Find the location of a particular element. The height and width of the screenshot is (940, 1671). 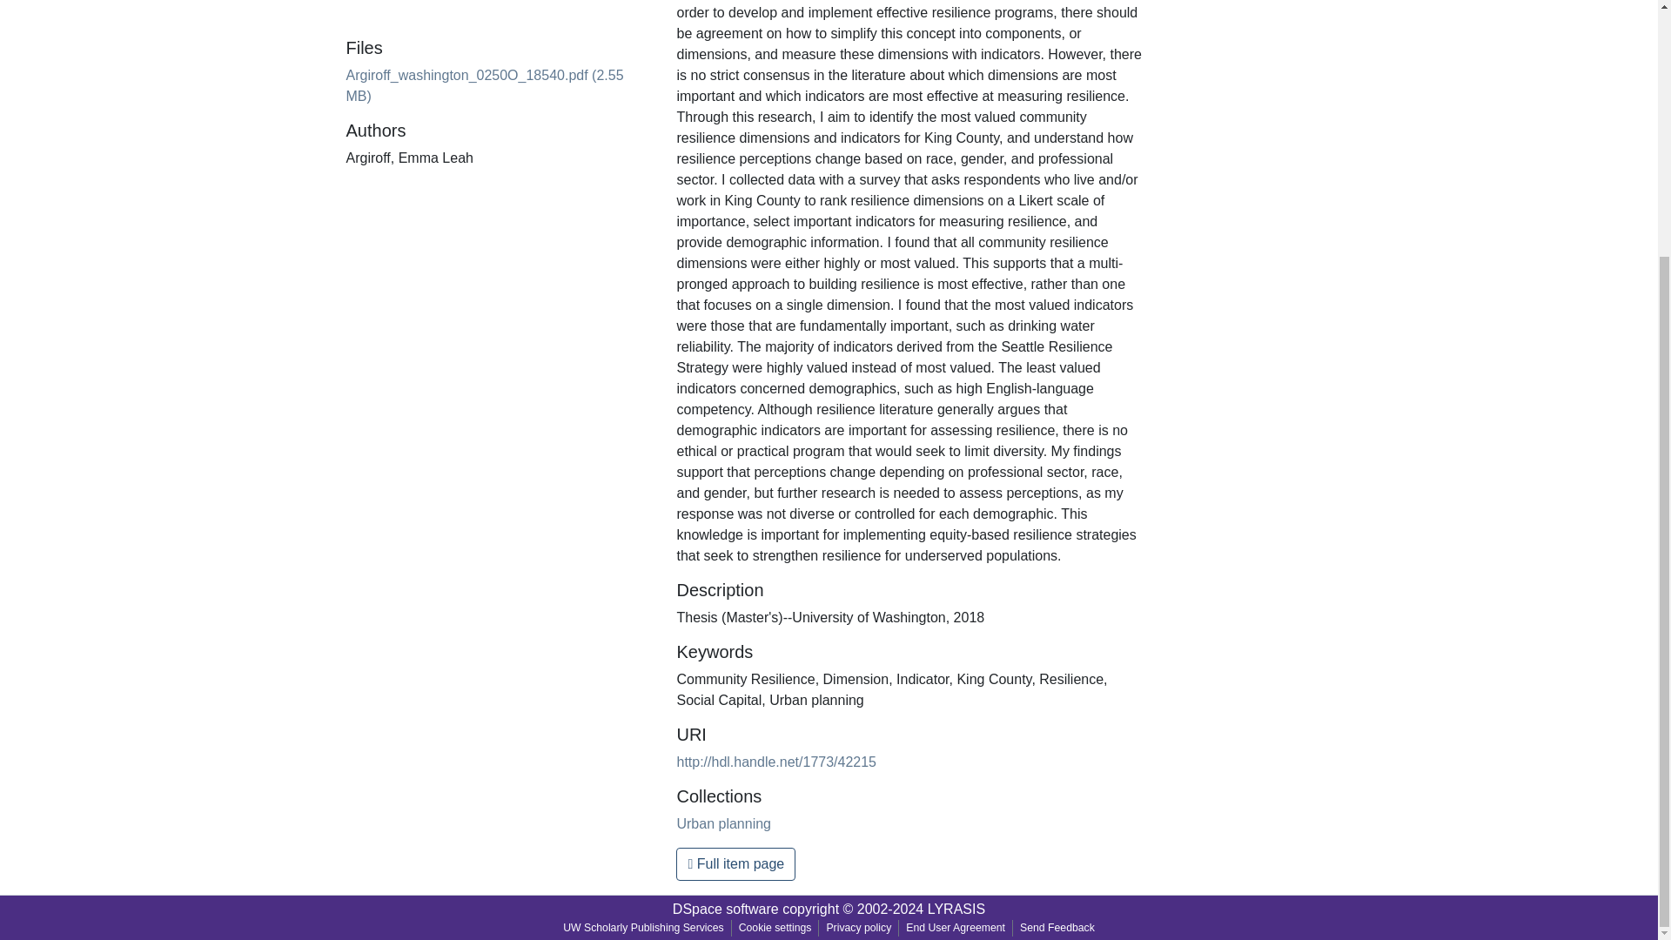

Full item page is located at coordinates (735, 863).